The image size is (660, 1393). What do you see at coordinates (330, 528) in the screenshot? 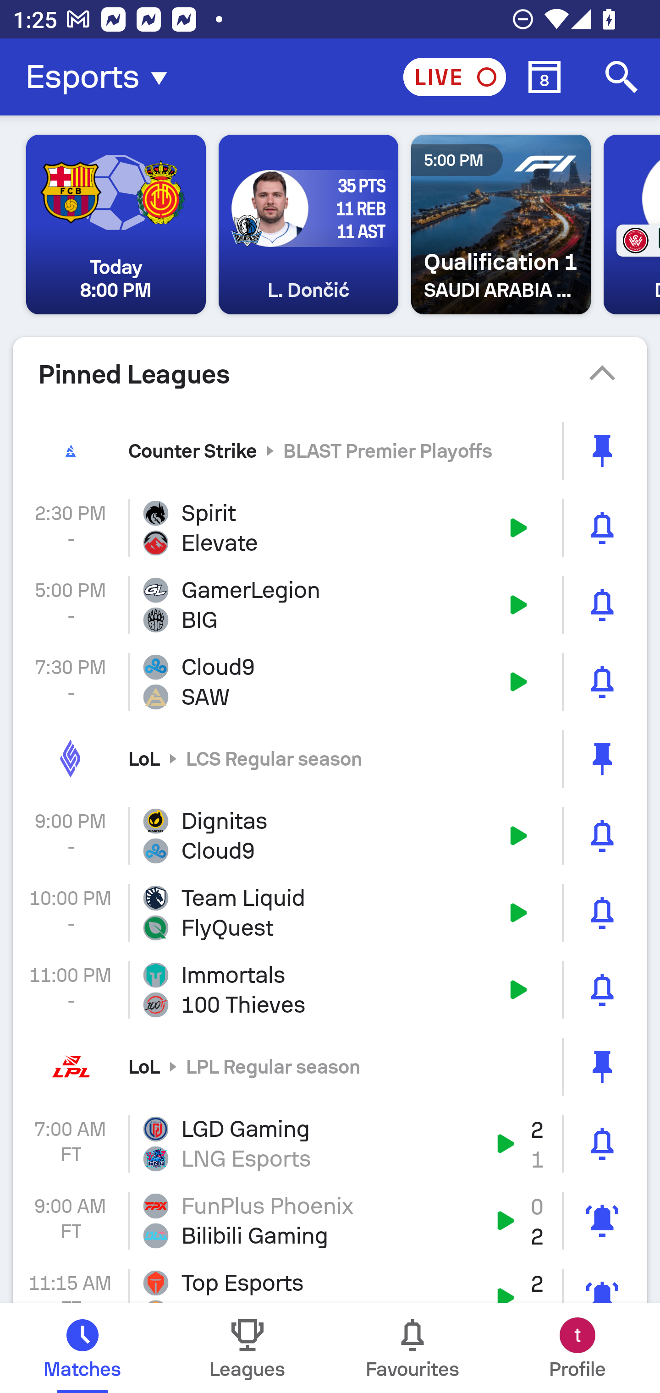
I see `2:30 PM - Spirit Elevate` at bounding box center [330, 528].